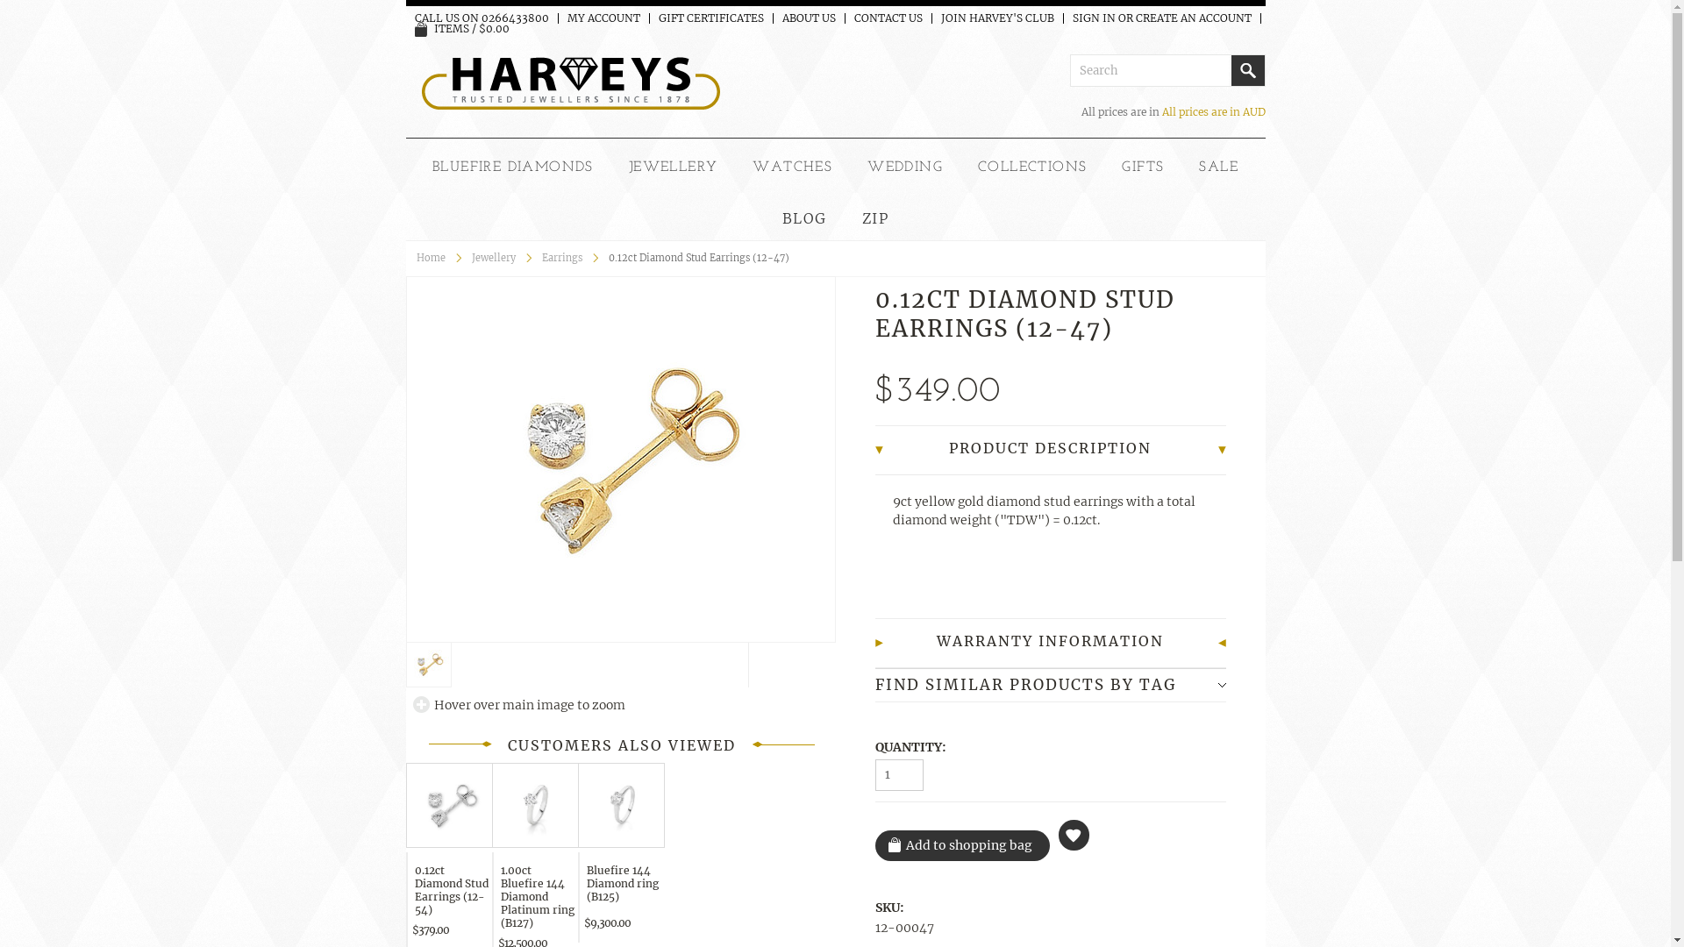  What do you see at coordinates (1193, 18) in the screenshot?
I see `CREATE AN ACCOUNT` at bounding box center [1193, 18].